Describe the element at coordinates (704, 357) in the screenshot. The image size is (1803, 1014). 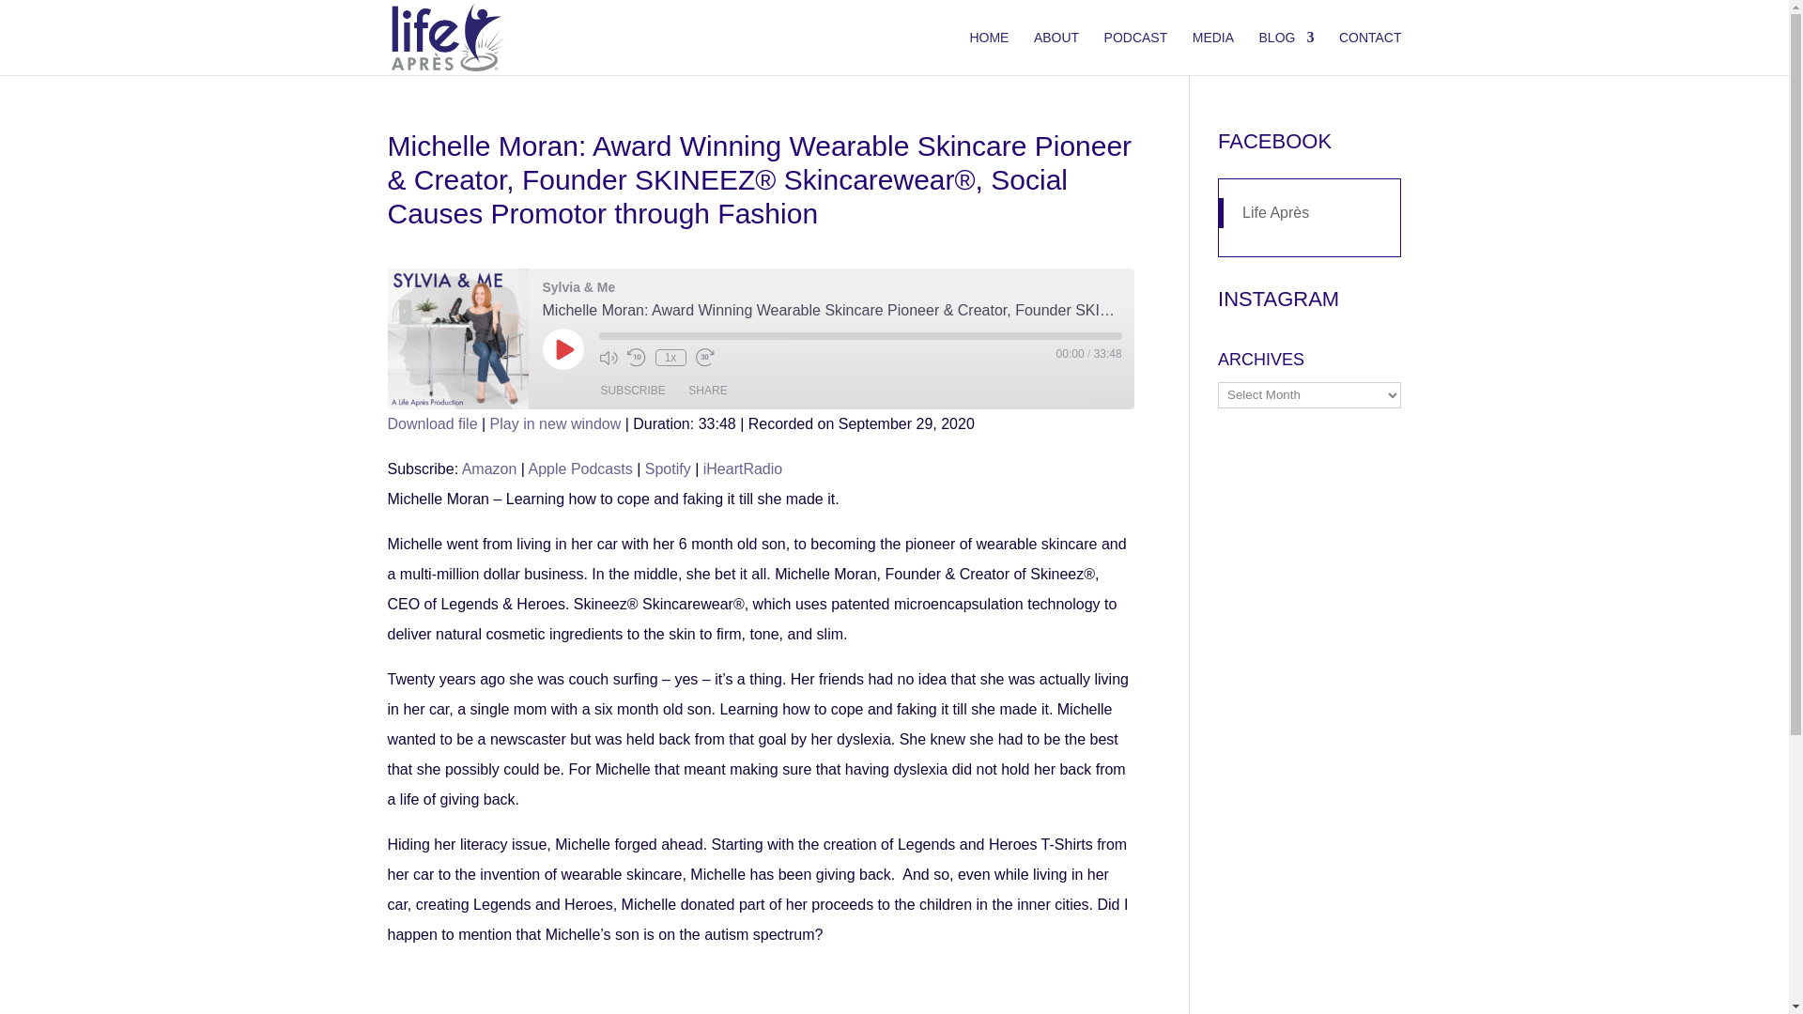
I see `Fast Forward 30 seconds` at that location.